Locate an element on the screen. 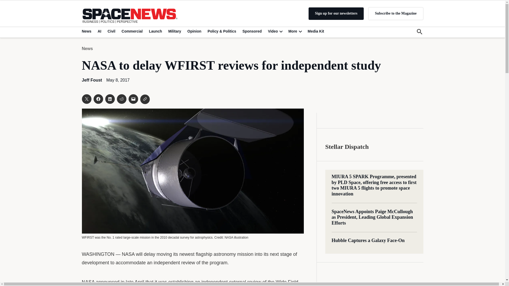  Click to share on Facebook is located at coordinates (98, 99).